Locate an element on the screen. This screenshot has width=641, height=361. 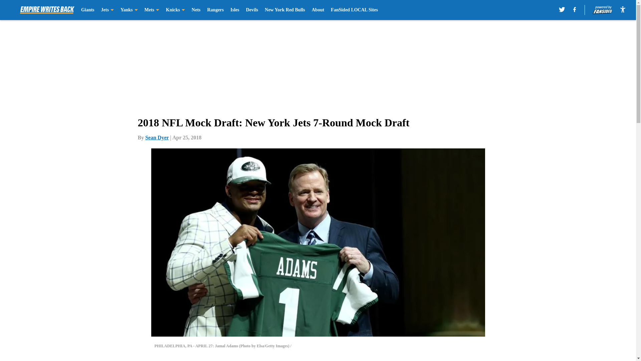
Devils is located at coordinates (252, 10).